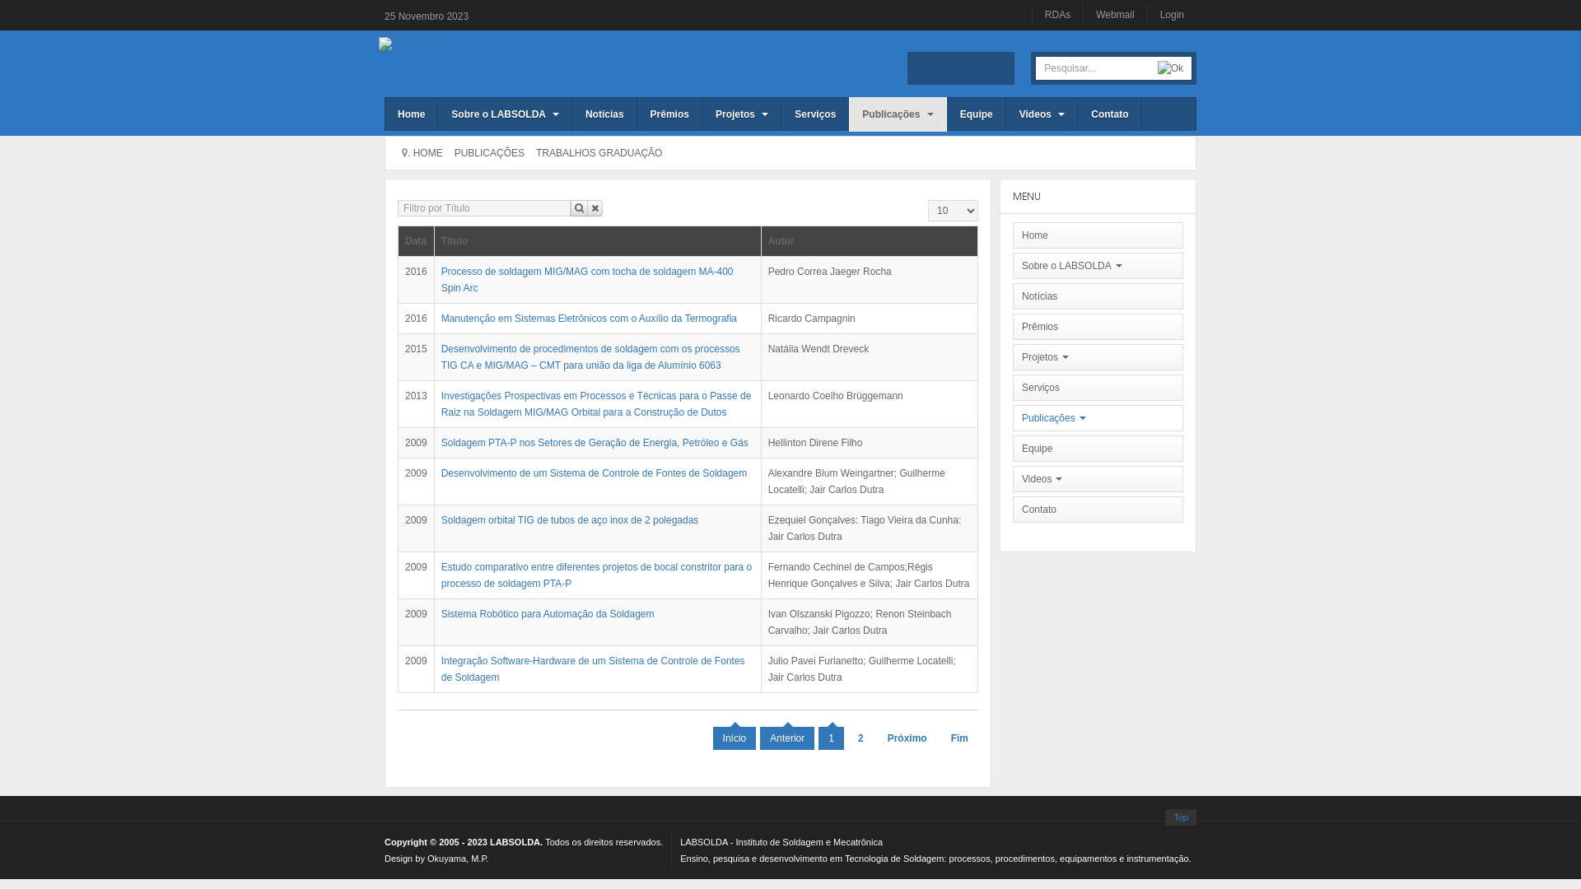  Describe the element at coordinates (425, 153) in the screenshot. I see `. HOME` at that location.